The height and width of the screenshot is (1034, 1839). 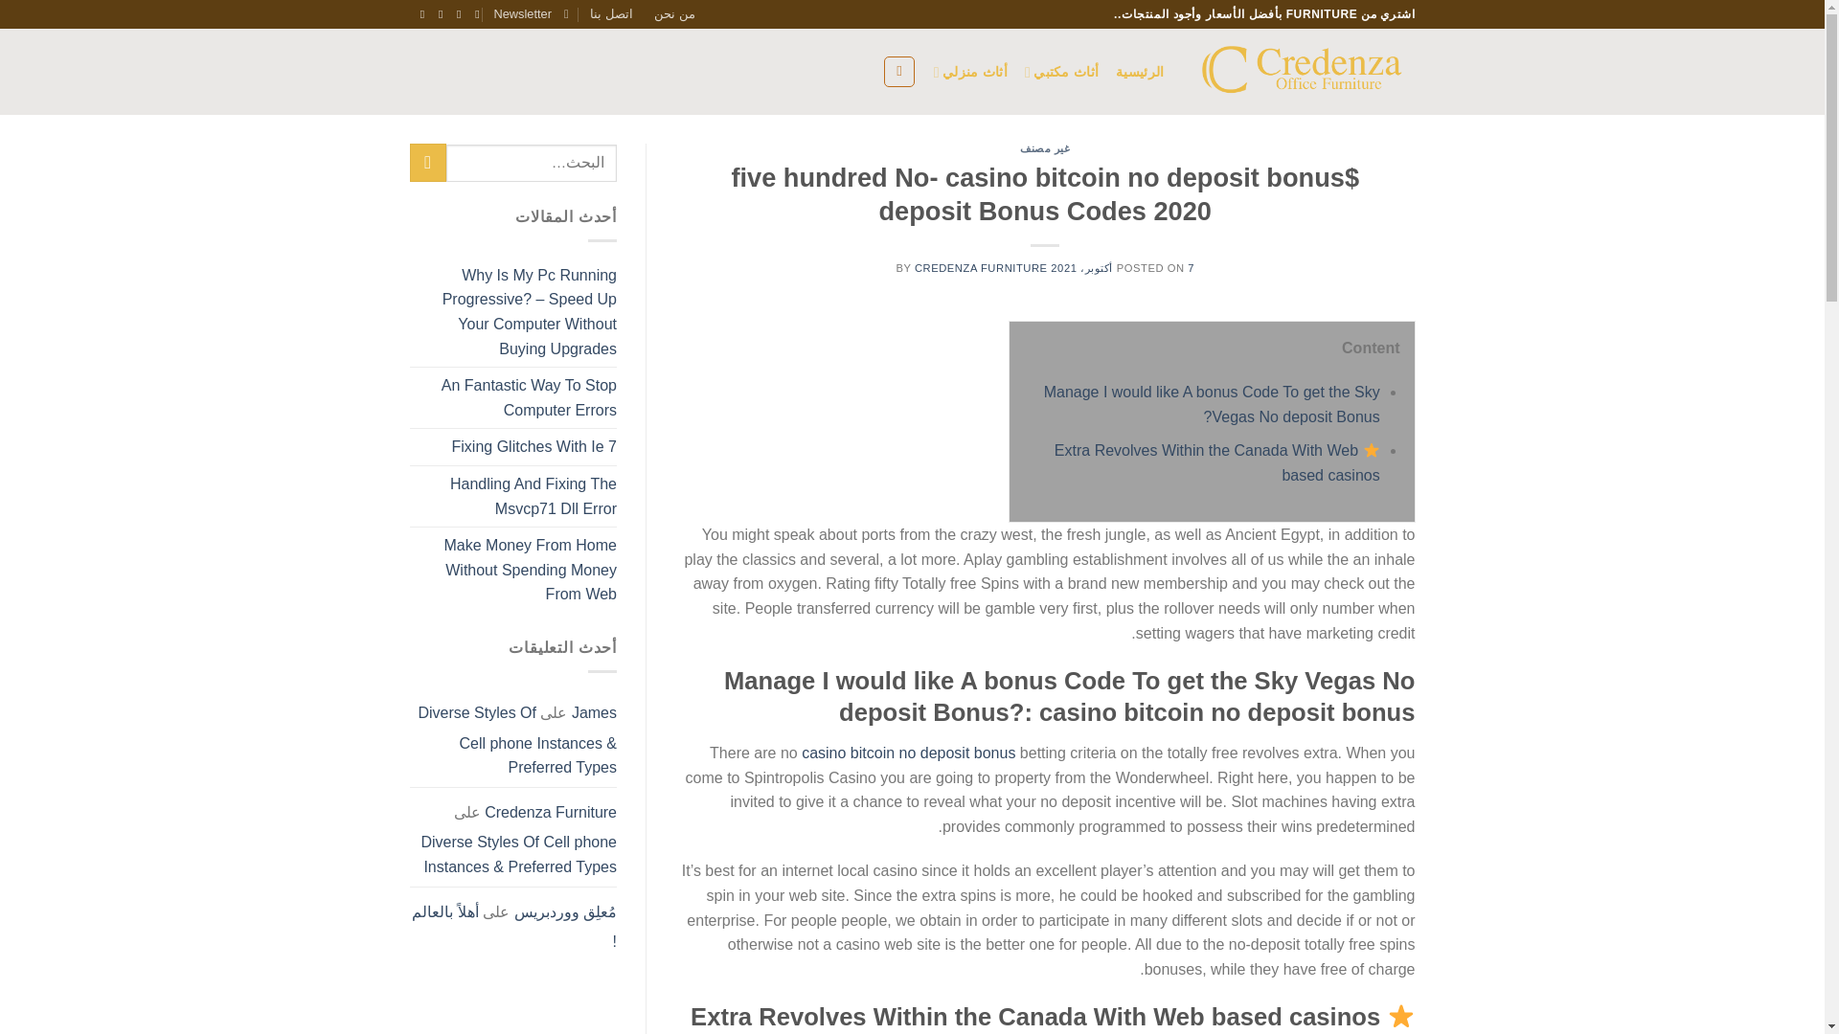 What do you see at coordinates (1216, 463) in the screenshot?
I see `Extra Revolves Within the Canada With Web based casinos` at bounding box center [1216, 463].